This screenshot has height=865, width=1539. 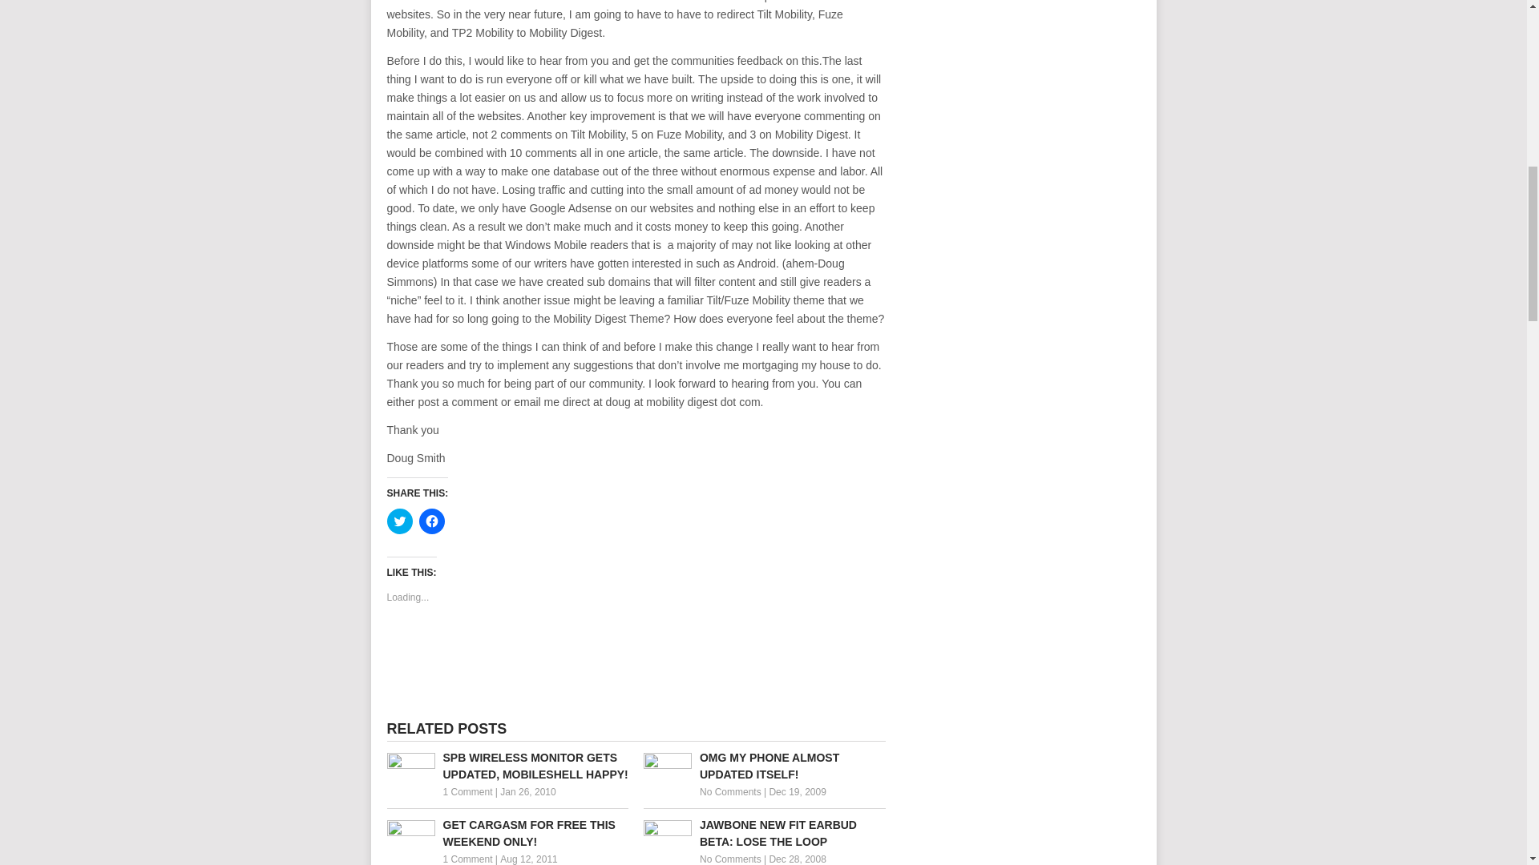 What do you see at coordinates (731, 791) in the screenshot?
I see `No Comments` at bounding box center [731, 791].